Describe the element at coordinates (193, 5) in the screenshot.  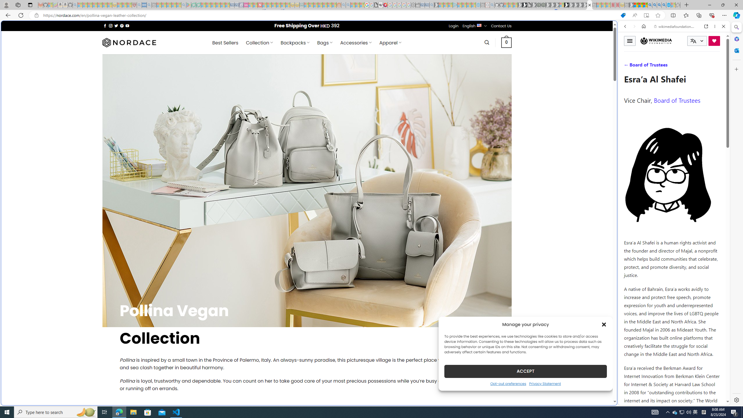
I see `Terms of Use Agreement - Sleeping` at that location.